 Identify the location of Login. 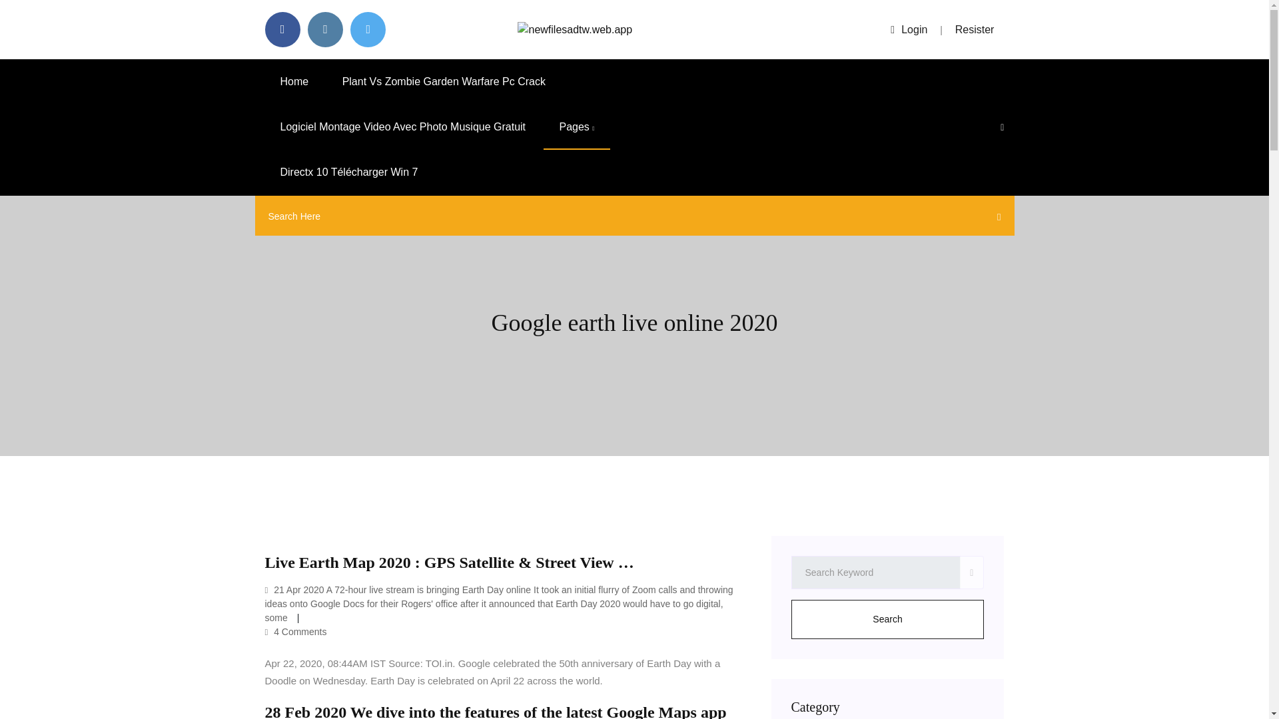
(909, 29).